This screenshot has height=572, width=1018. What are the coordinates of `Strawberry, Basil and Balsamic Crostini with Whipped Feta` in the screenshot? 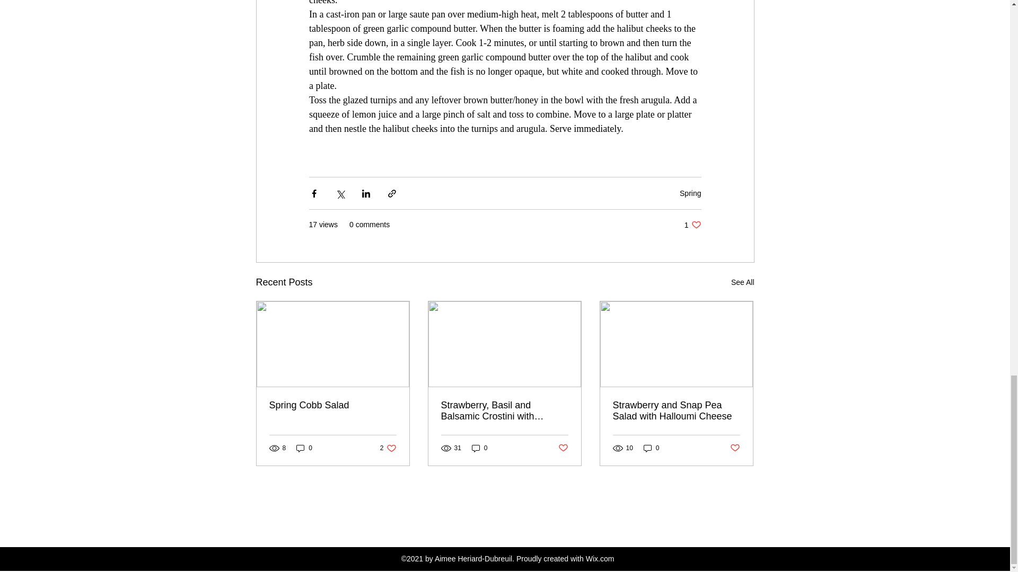 It's located at (304, 448).